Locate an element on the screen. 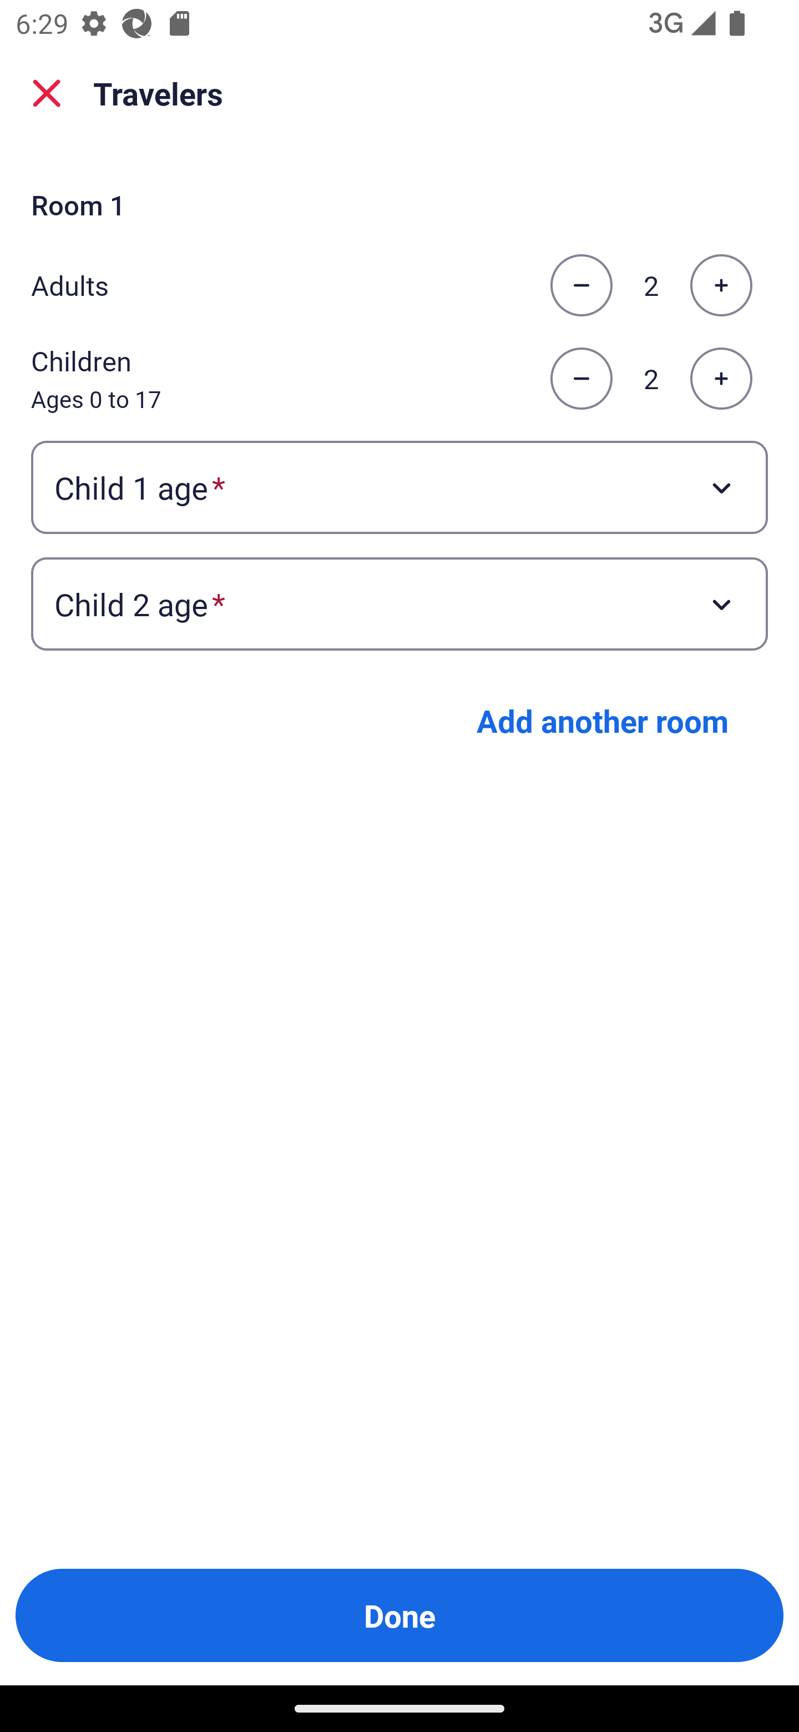 Image resolution: width=799 pixels, height=1732 pixels. Decrease the number of adults is located at coordinates (581, 285).